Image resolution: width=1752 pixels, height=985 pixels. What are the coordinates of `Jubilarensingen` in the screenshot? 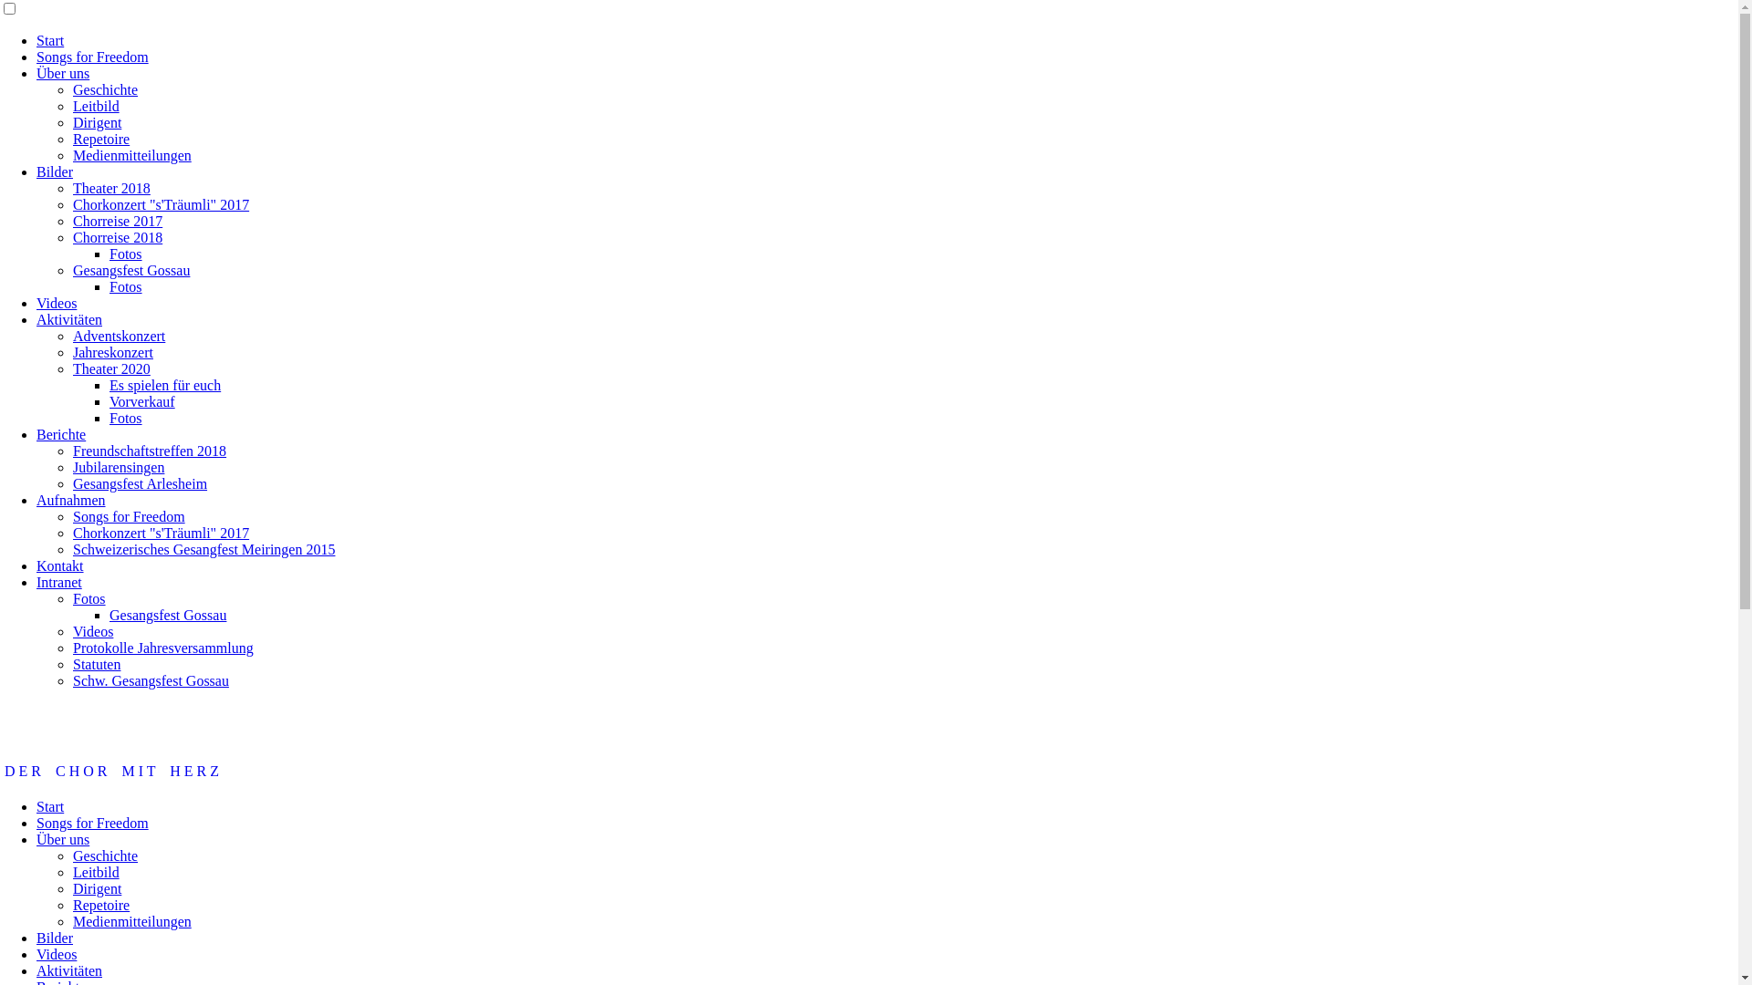 It's located at (119, 467).